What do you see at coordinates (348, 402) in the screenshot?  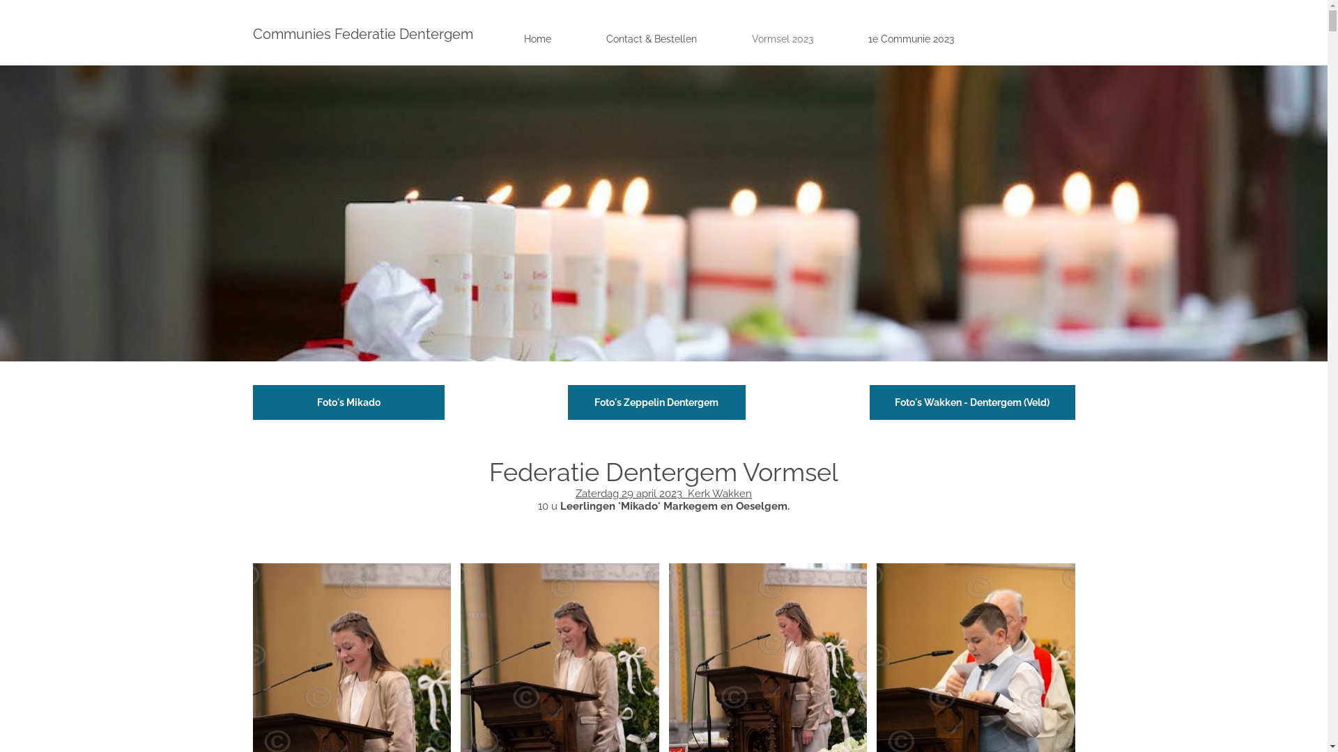 I see `Foto's Mikado` at bounding box center [348, 402].